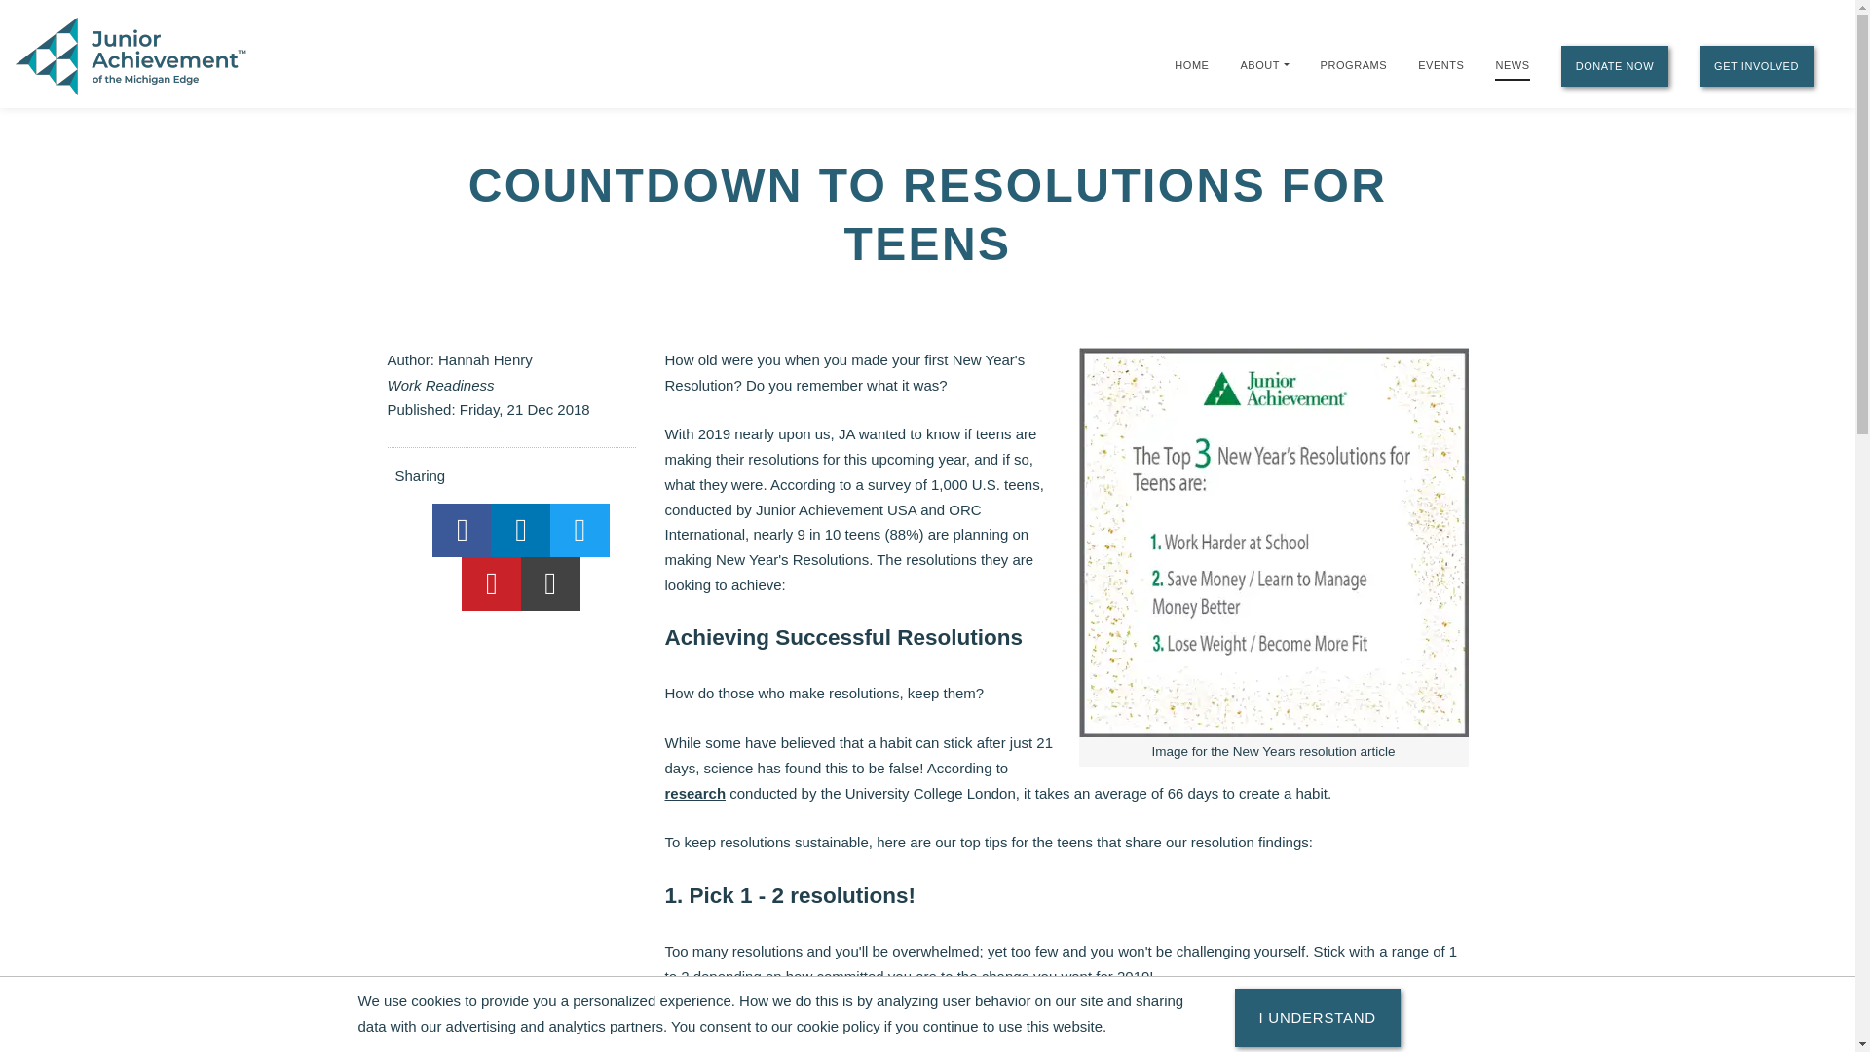 The image size is (1870, 1052). Describe the element at coordinates (1190, 64) in the screenshot. I see `Go to Home page` at that location.